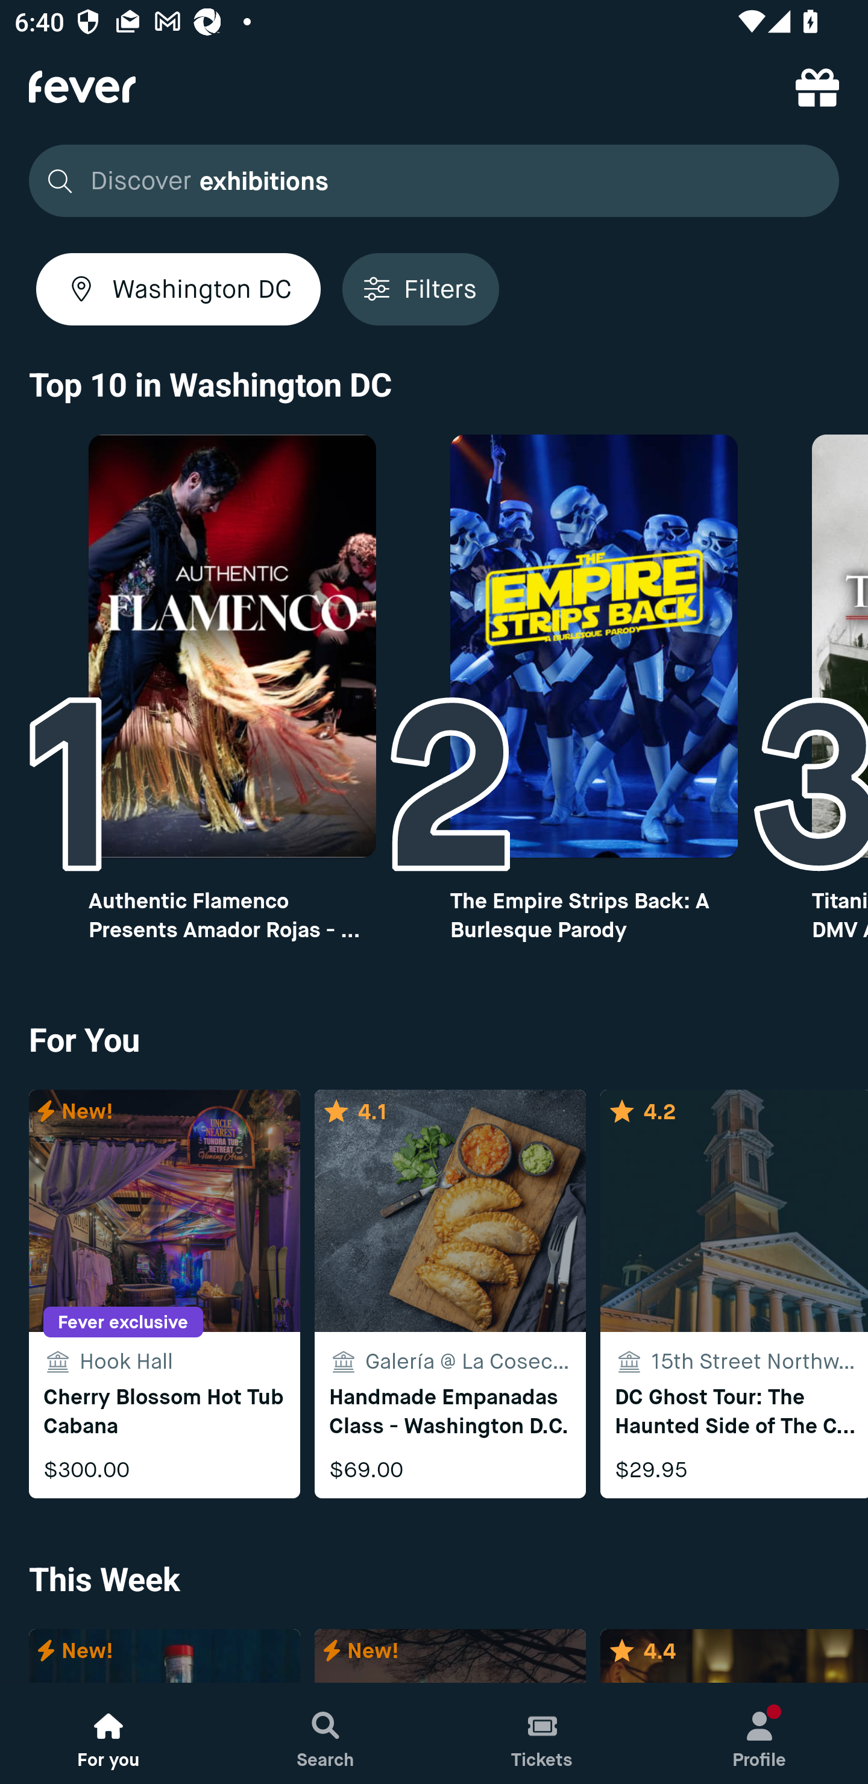 This screenshot has width=868, height=1784. Describe the element at coordinates (325, 1733) in the screenshot. I see `Search` at that location.